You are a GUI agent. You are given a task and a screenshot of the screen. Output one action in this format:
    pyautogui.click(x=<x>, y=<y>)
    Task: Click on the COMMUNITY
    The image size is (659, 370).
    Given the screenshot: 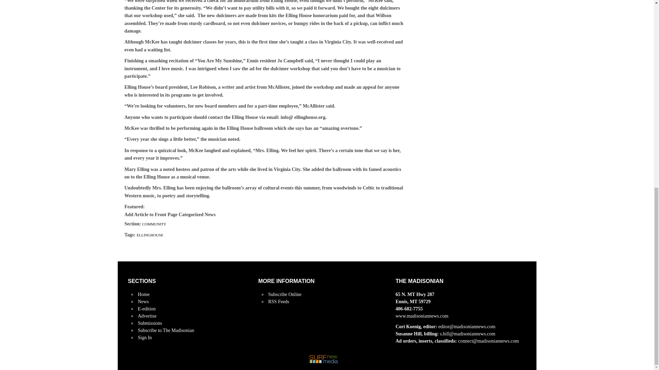 What is the action you would take?
    pyautogui.click(x=154, y=224)
    